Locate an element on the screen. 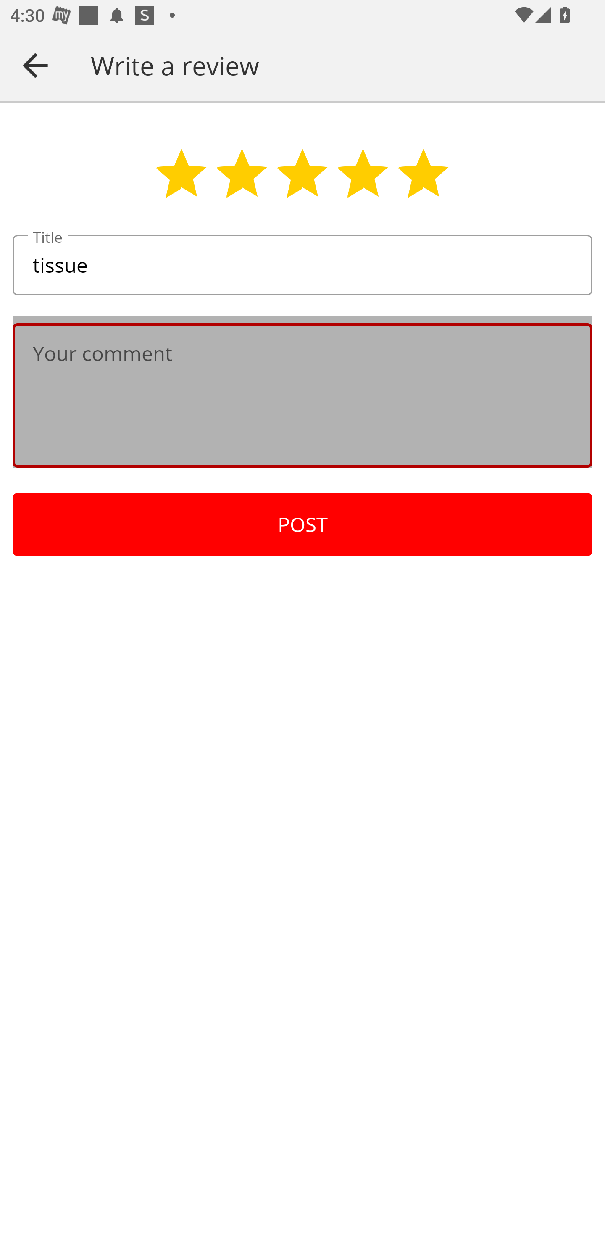 The width and height of the screenshot is (605, 1244). tissue is located at coordinates (302, 266).